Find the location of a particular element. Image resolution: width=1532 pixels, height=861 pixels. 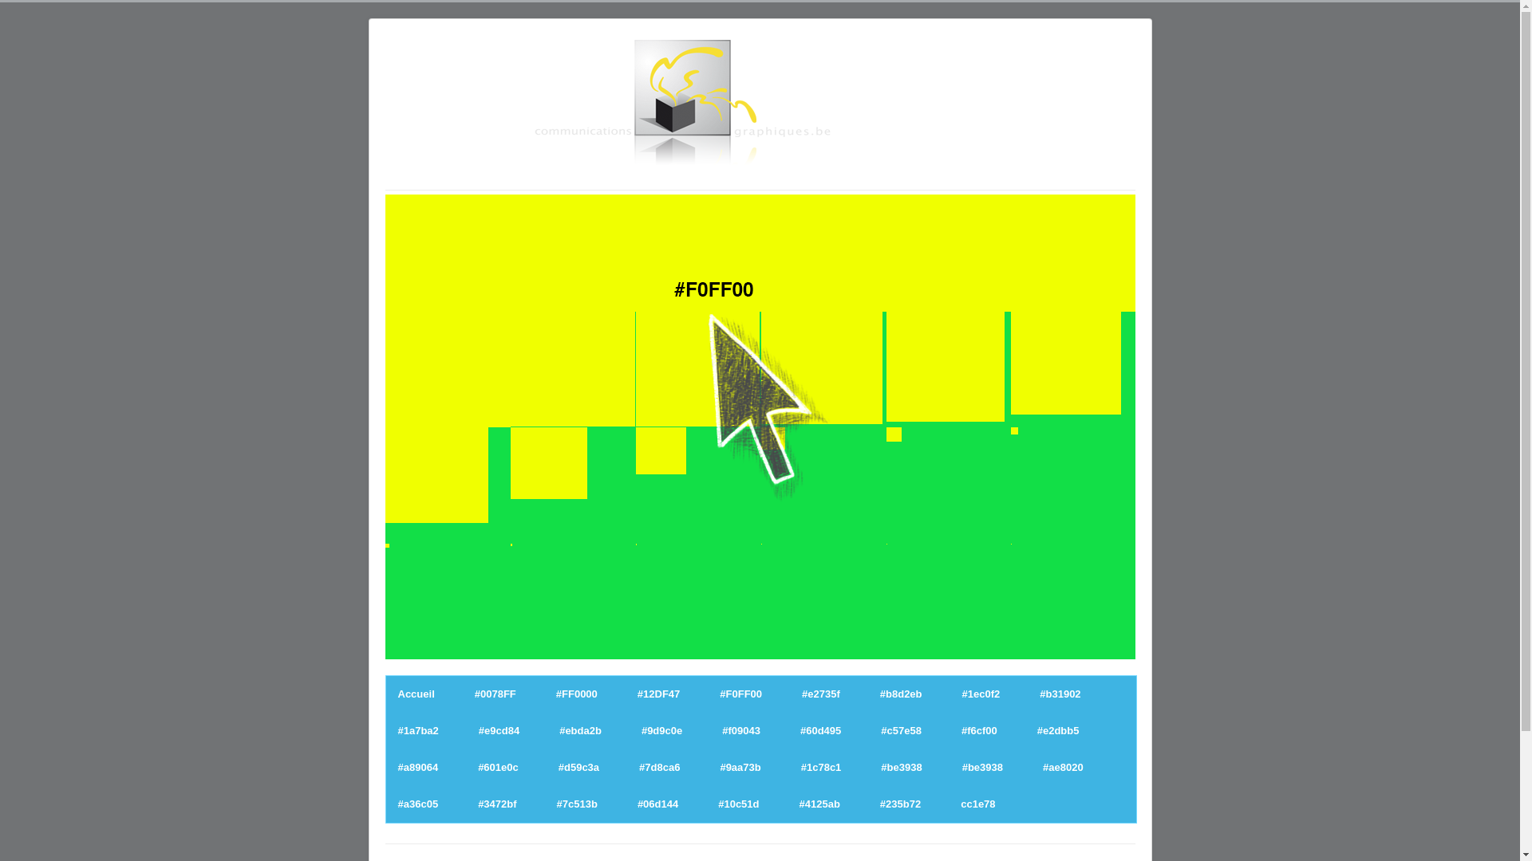

#d59c3a is located at coordinates (579, 767).